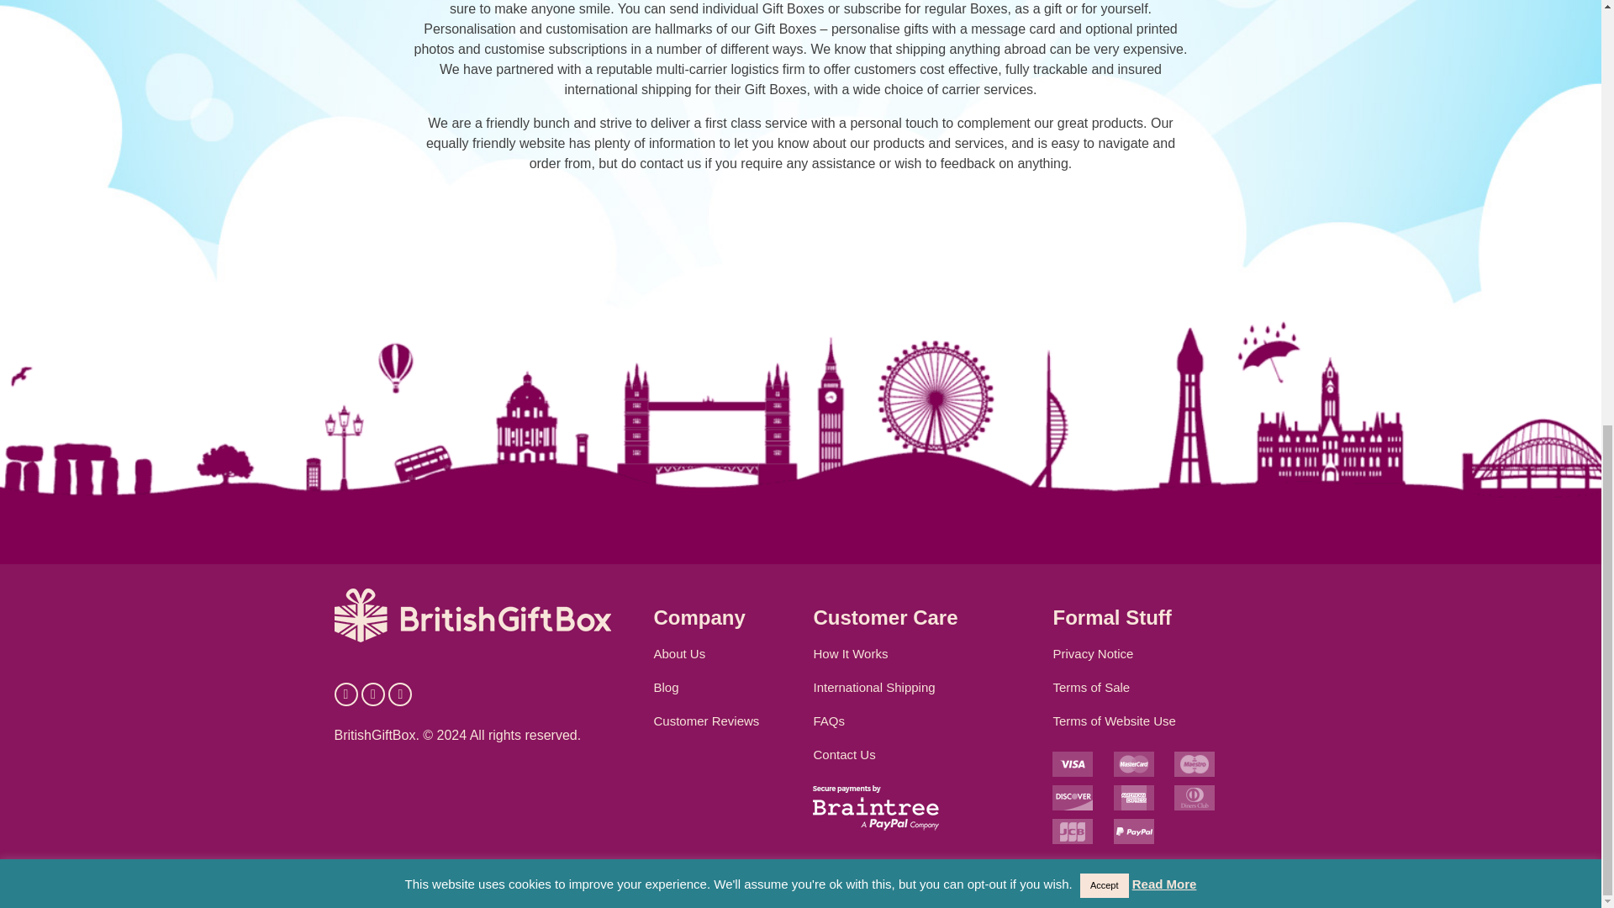  I want to click on Privacy Notice, so click(1092, 653).